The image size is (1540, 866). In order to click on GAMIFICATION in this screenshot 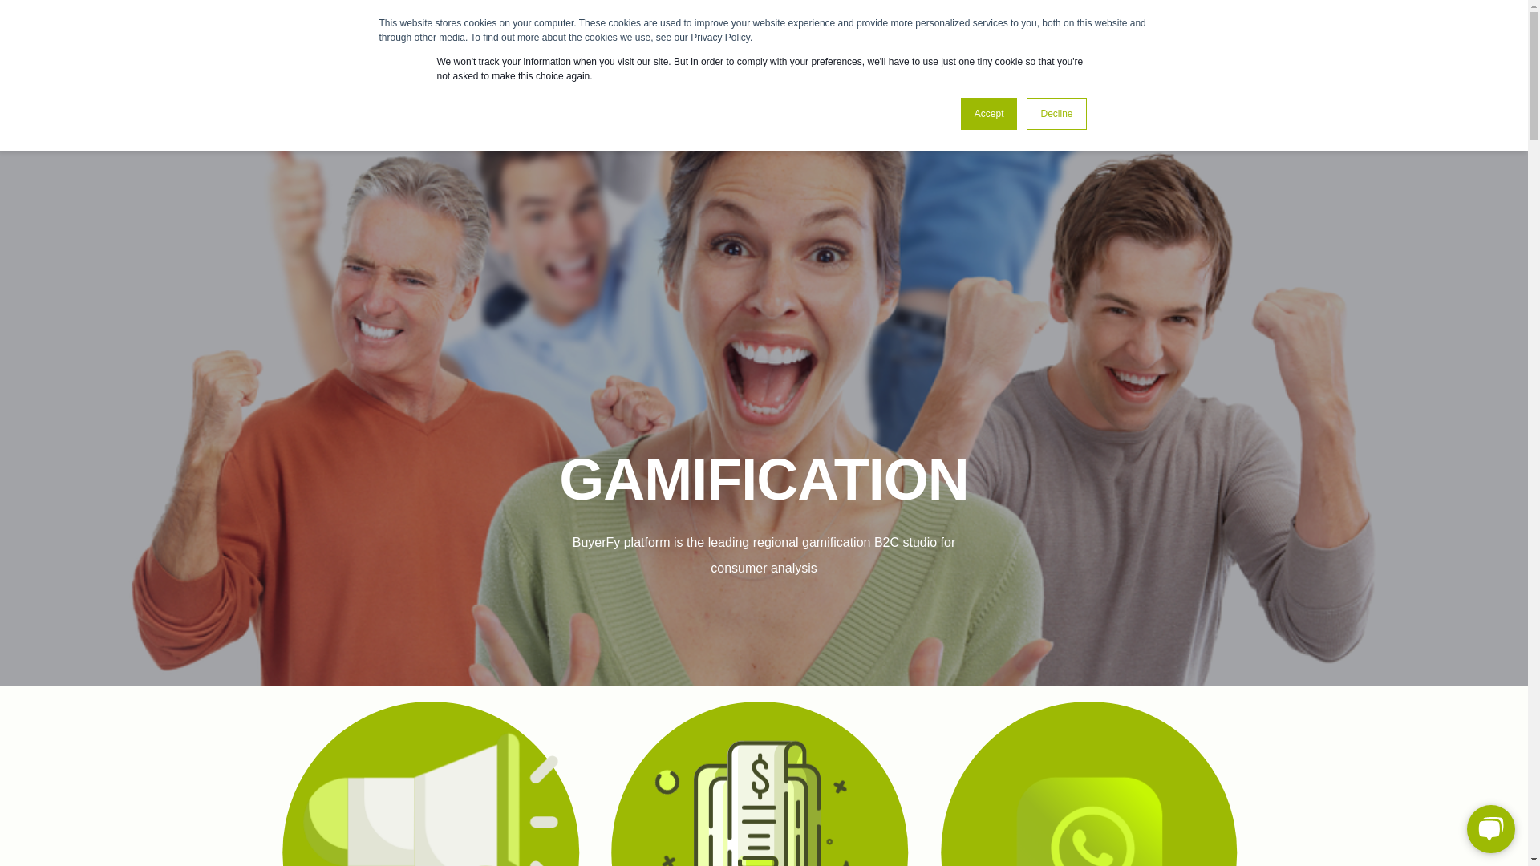, I will do `click(604, 79)`.